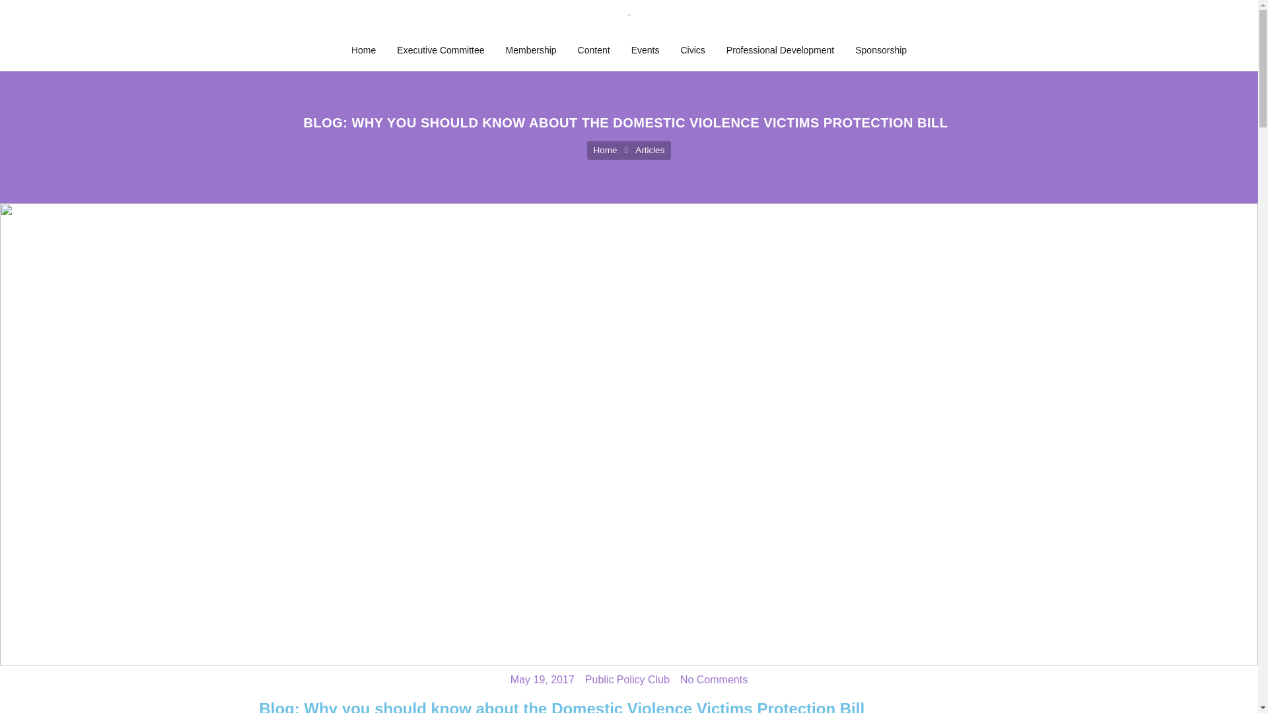 Image resolution: width=1268 pixels, height=713 pixels. I want to click on Content, so click(594, 50).